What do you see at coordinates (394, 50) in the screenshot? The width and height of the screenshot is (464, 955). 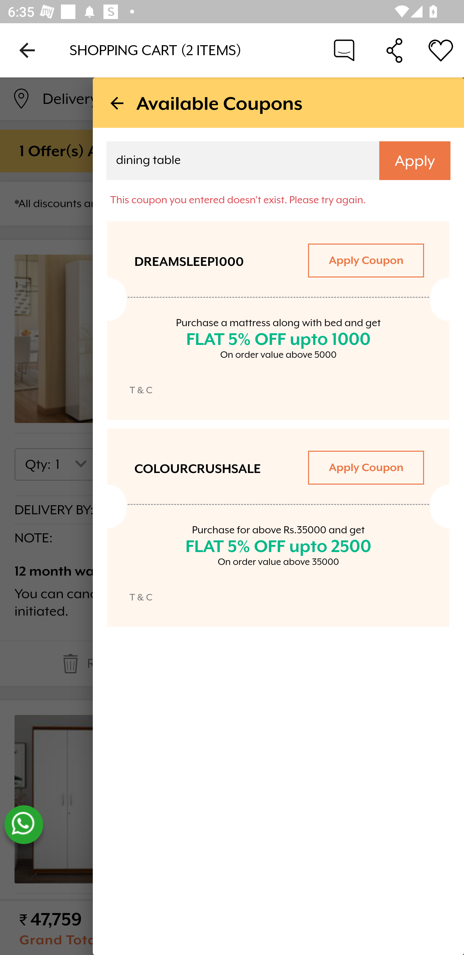 I see `Share Cart` at bounding box center [394, 50].